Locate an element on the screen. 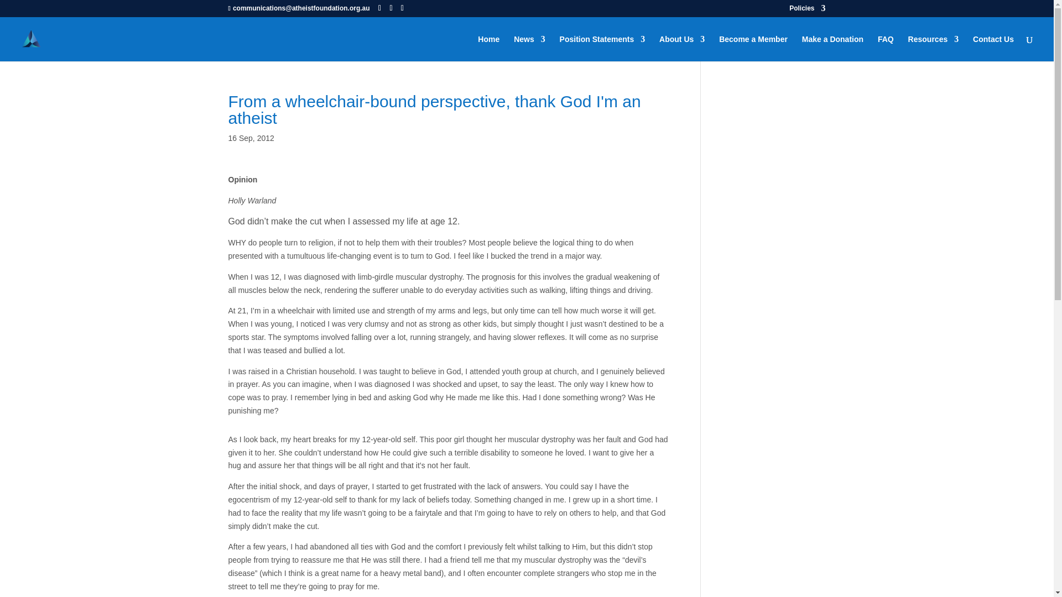  Policies is located at coordinates (806, 11).